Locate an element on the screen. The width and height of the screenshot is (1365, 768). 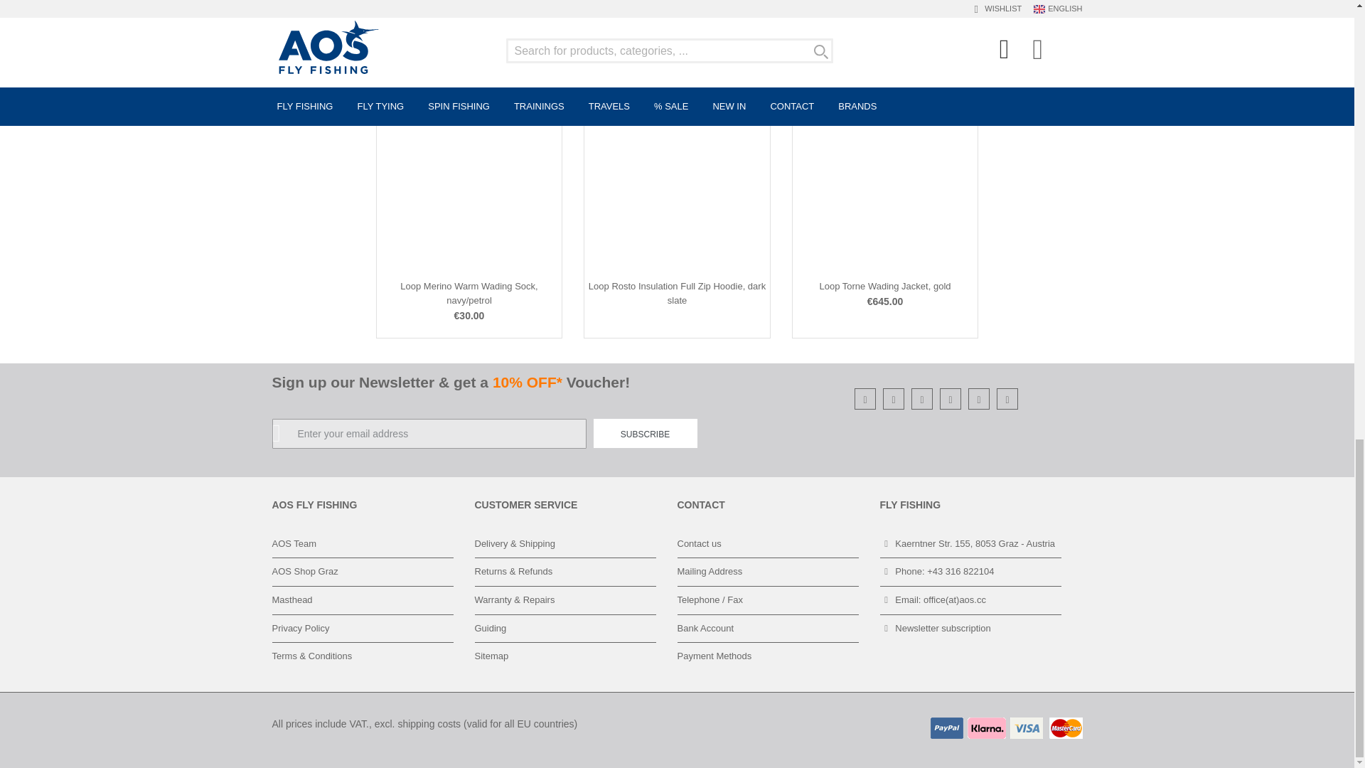
Privacy is located at coordinates (300, 628).